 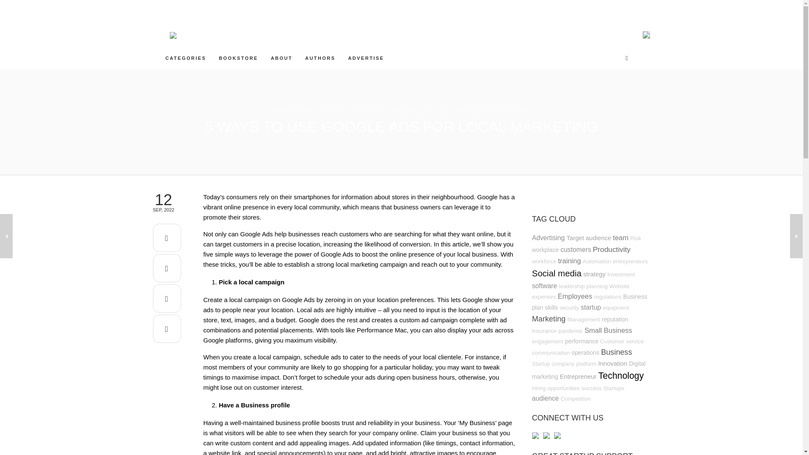 I want to click on Welcome to The Startup Magazine, so click(x=281, y=58).